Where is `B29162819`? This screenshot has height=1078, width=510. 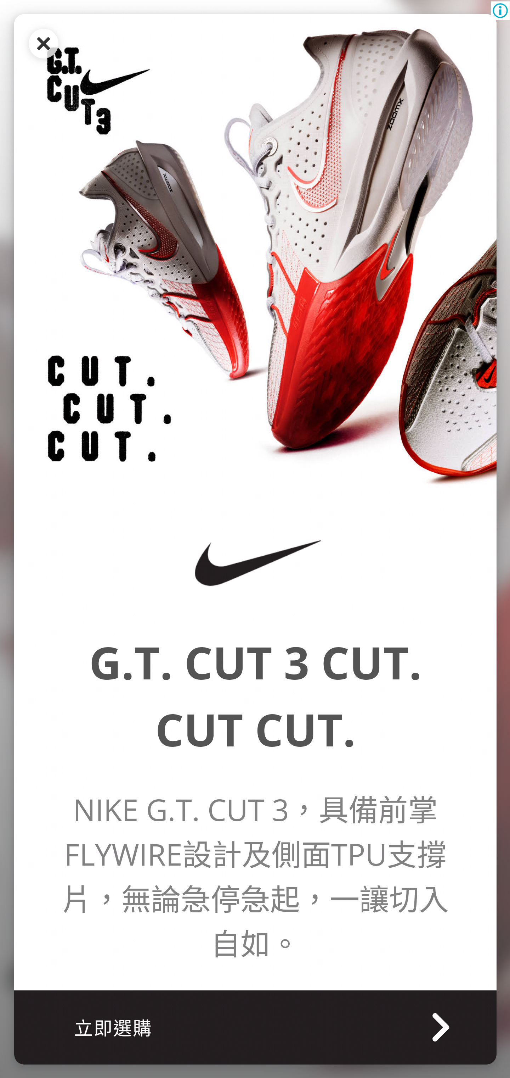
B29162819 is located at coordinates (255, 255).